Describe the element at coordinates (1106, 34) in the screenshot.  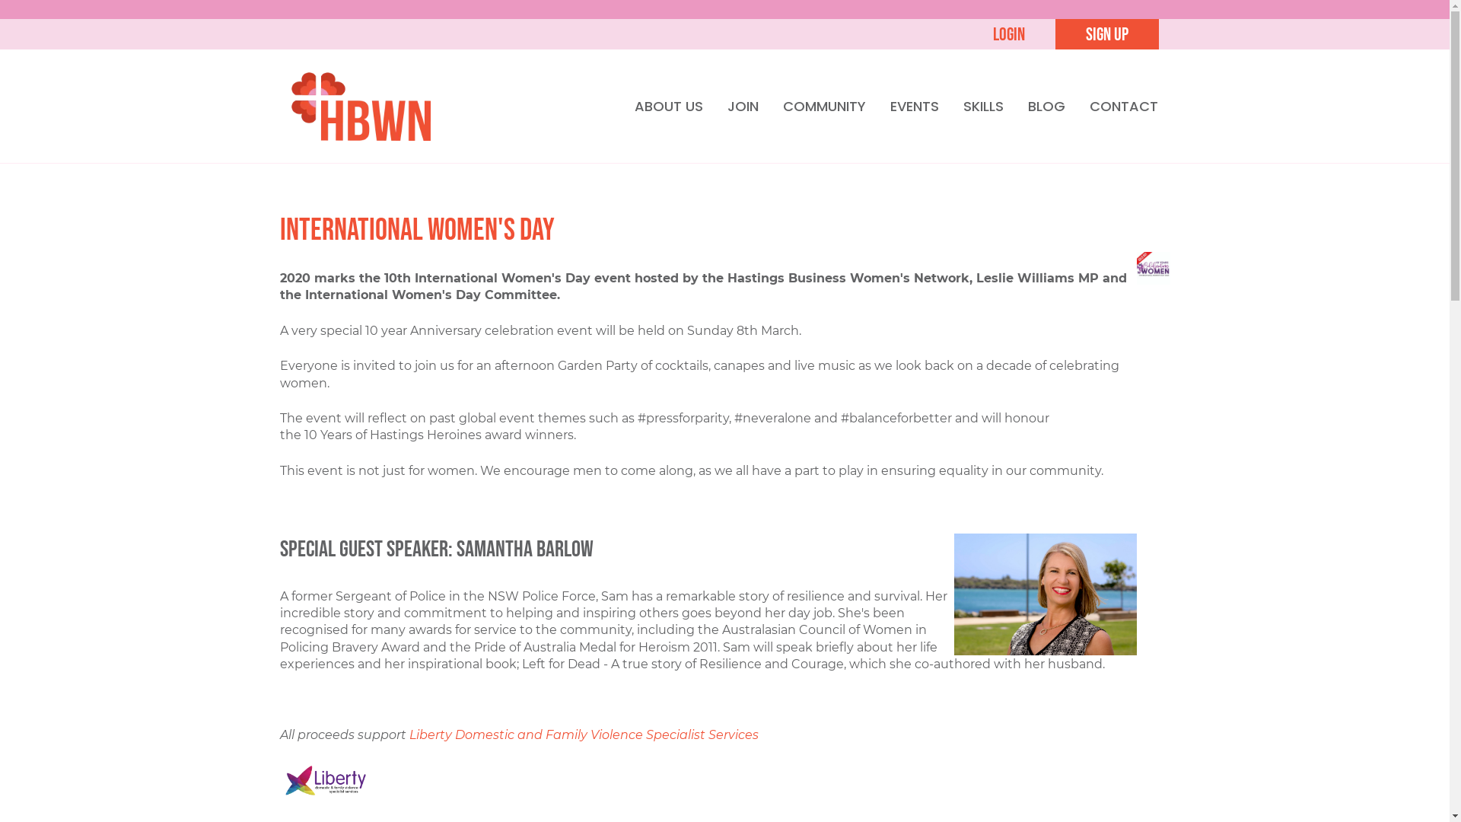
I see `Sign up` at that location.